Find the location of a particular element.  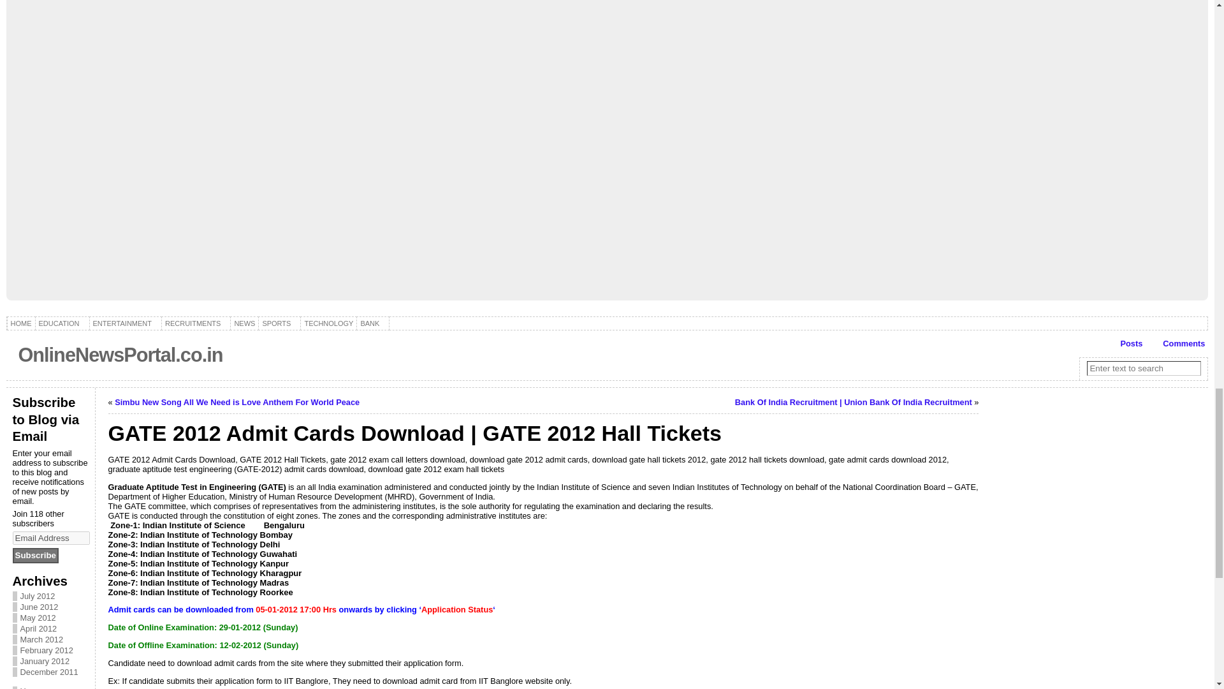

May 2012 is located at coordinates (38, 618).